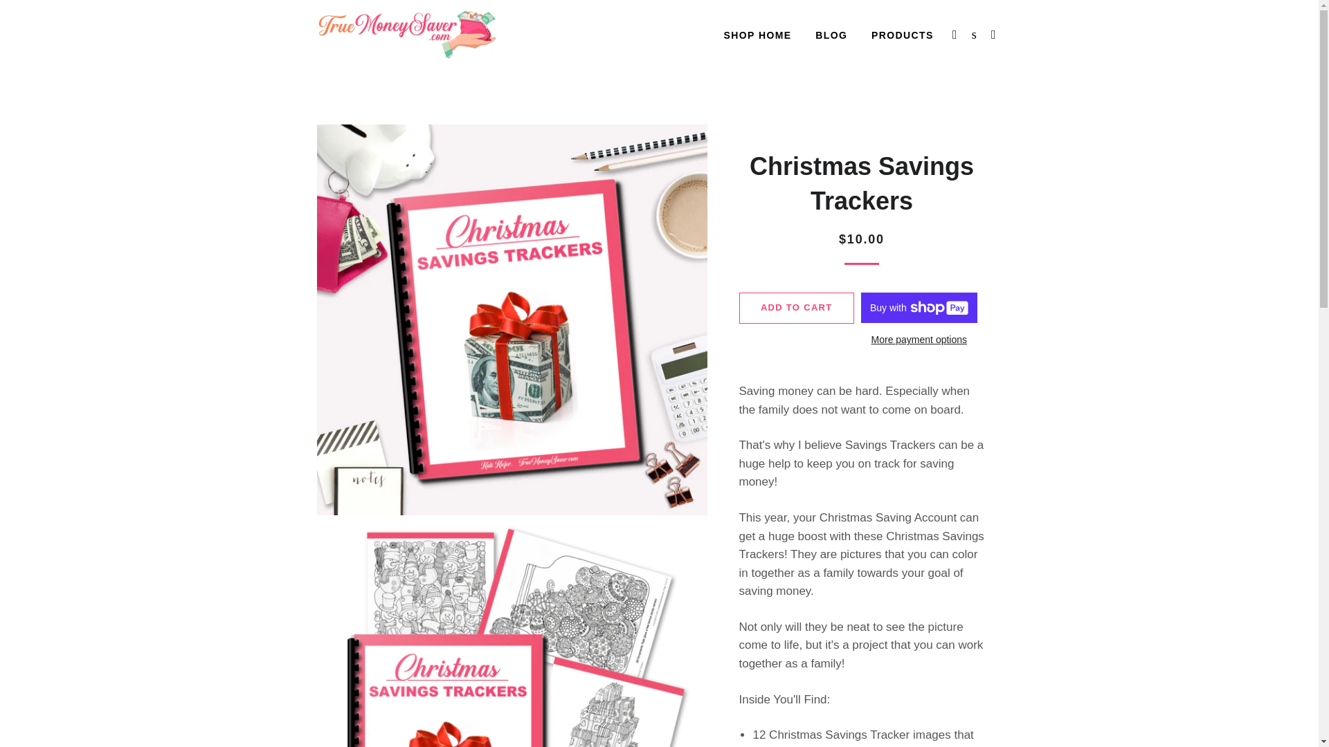  I want to click on ADD TO CART, so click(796, 307).